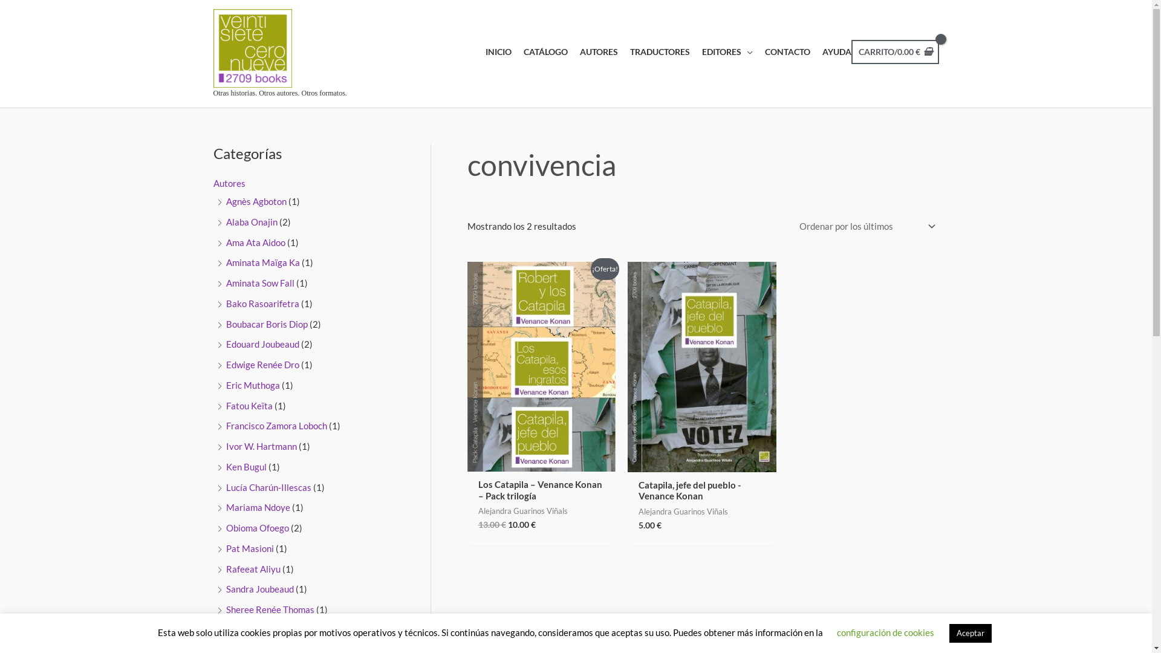 This screenshot has width=1161, height=653. What do you see at coordinates (258, 507) in the screenshot?
I see `Mariama Ndoye` at bounding box center [258, 507].